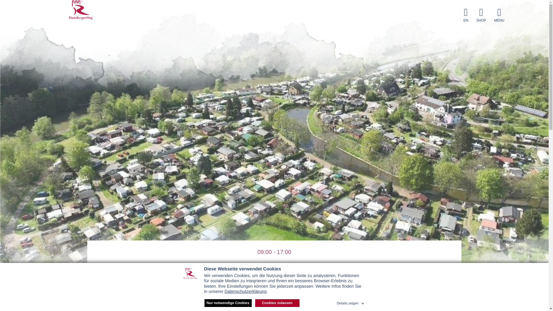  Describe the element at coordinates (351, 302) in the screenshot. I see `Details zeigen` at that location.